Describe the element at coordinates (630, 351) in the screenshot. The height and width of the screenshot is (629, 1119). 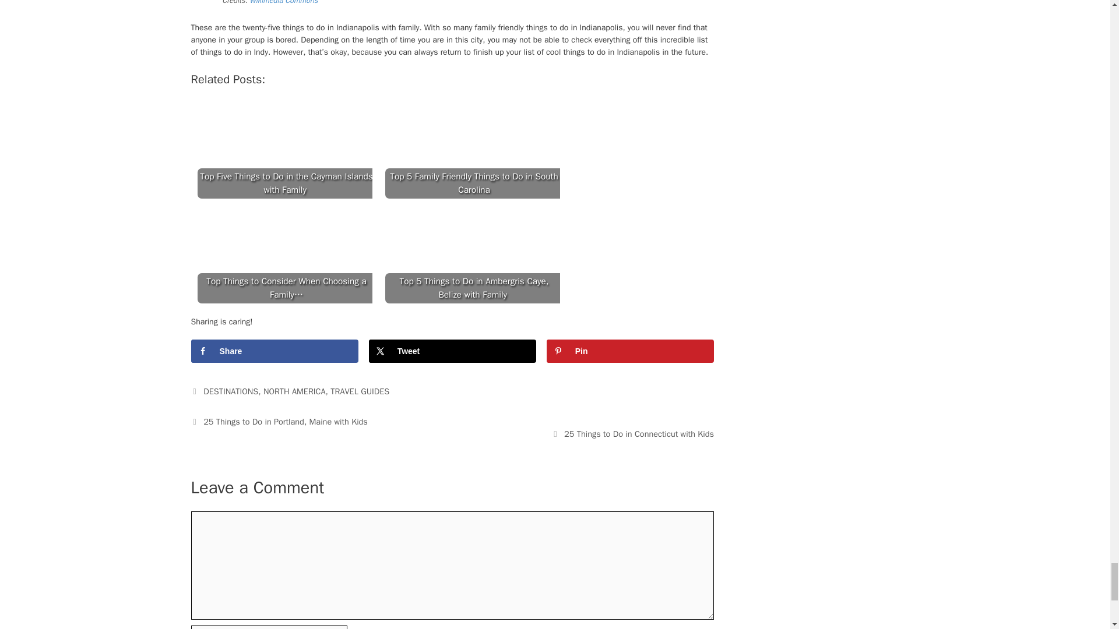
I see `Save to Pinterest` at that location.